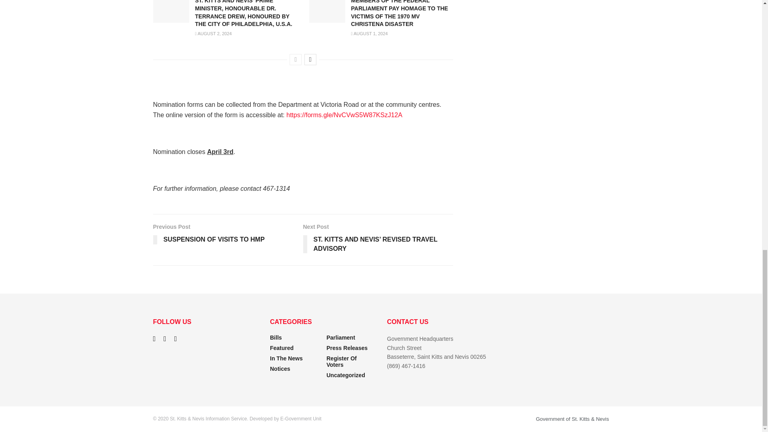 This screenshot has width=768, height=432. Describe the element at coordinates (369, 33) in the screenshot. I see `AUGUST 1, 2024` at that location.